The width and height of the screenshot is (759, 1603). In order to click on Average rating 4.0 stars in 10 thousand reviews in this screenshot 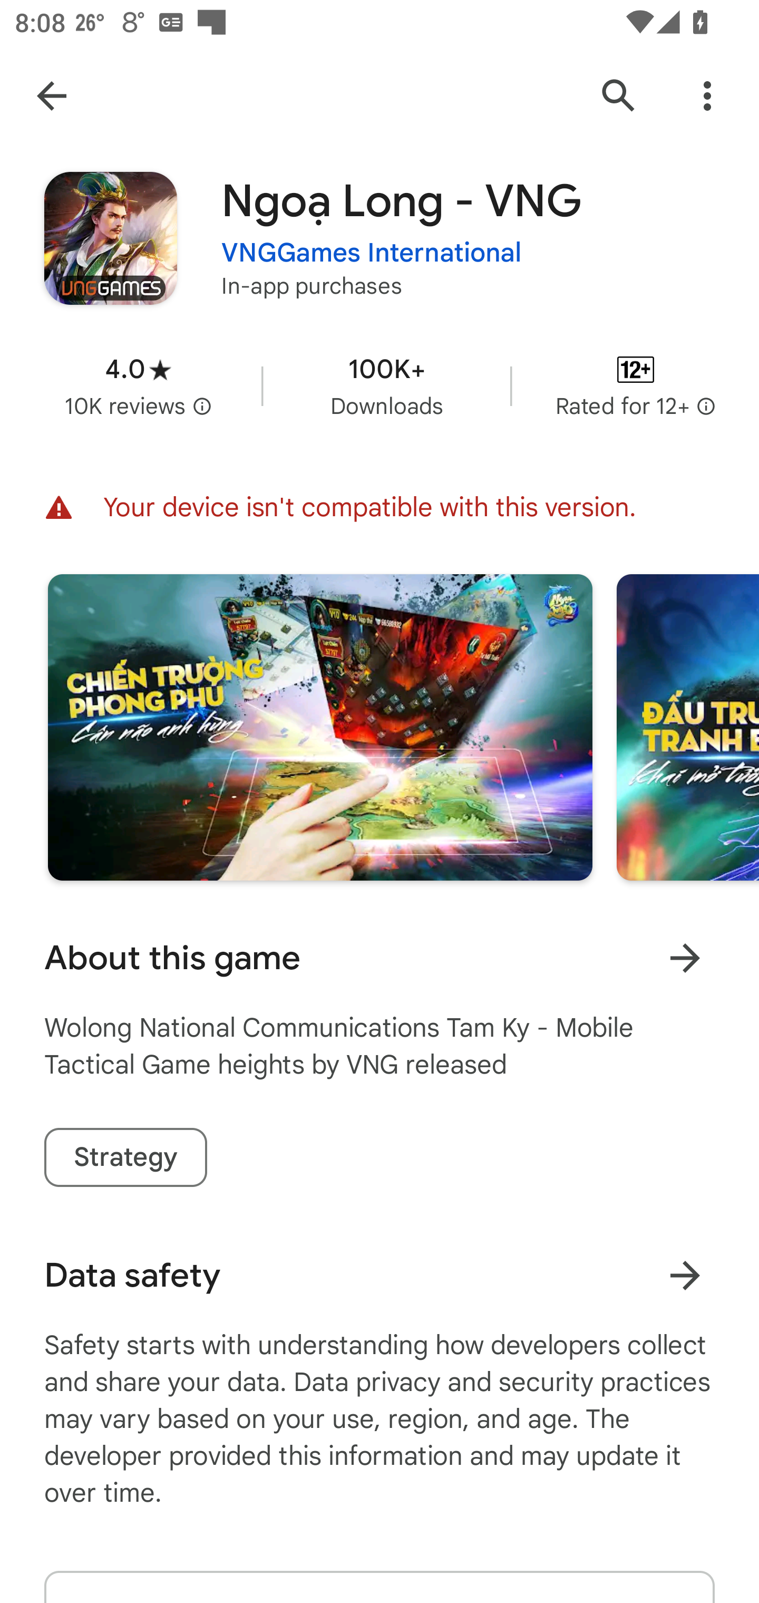, I will do `click(138, 386)`.